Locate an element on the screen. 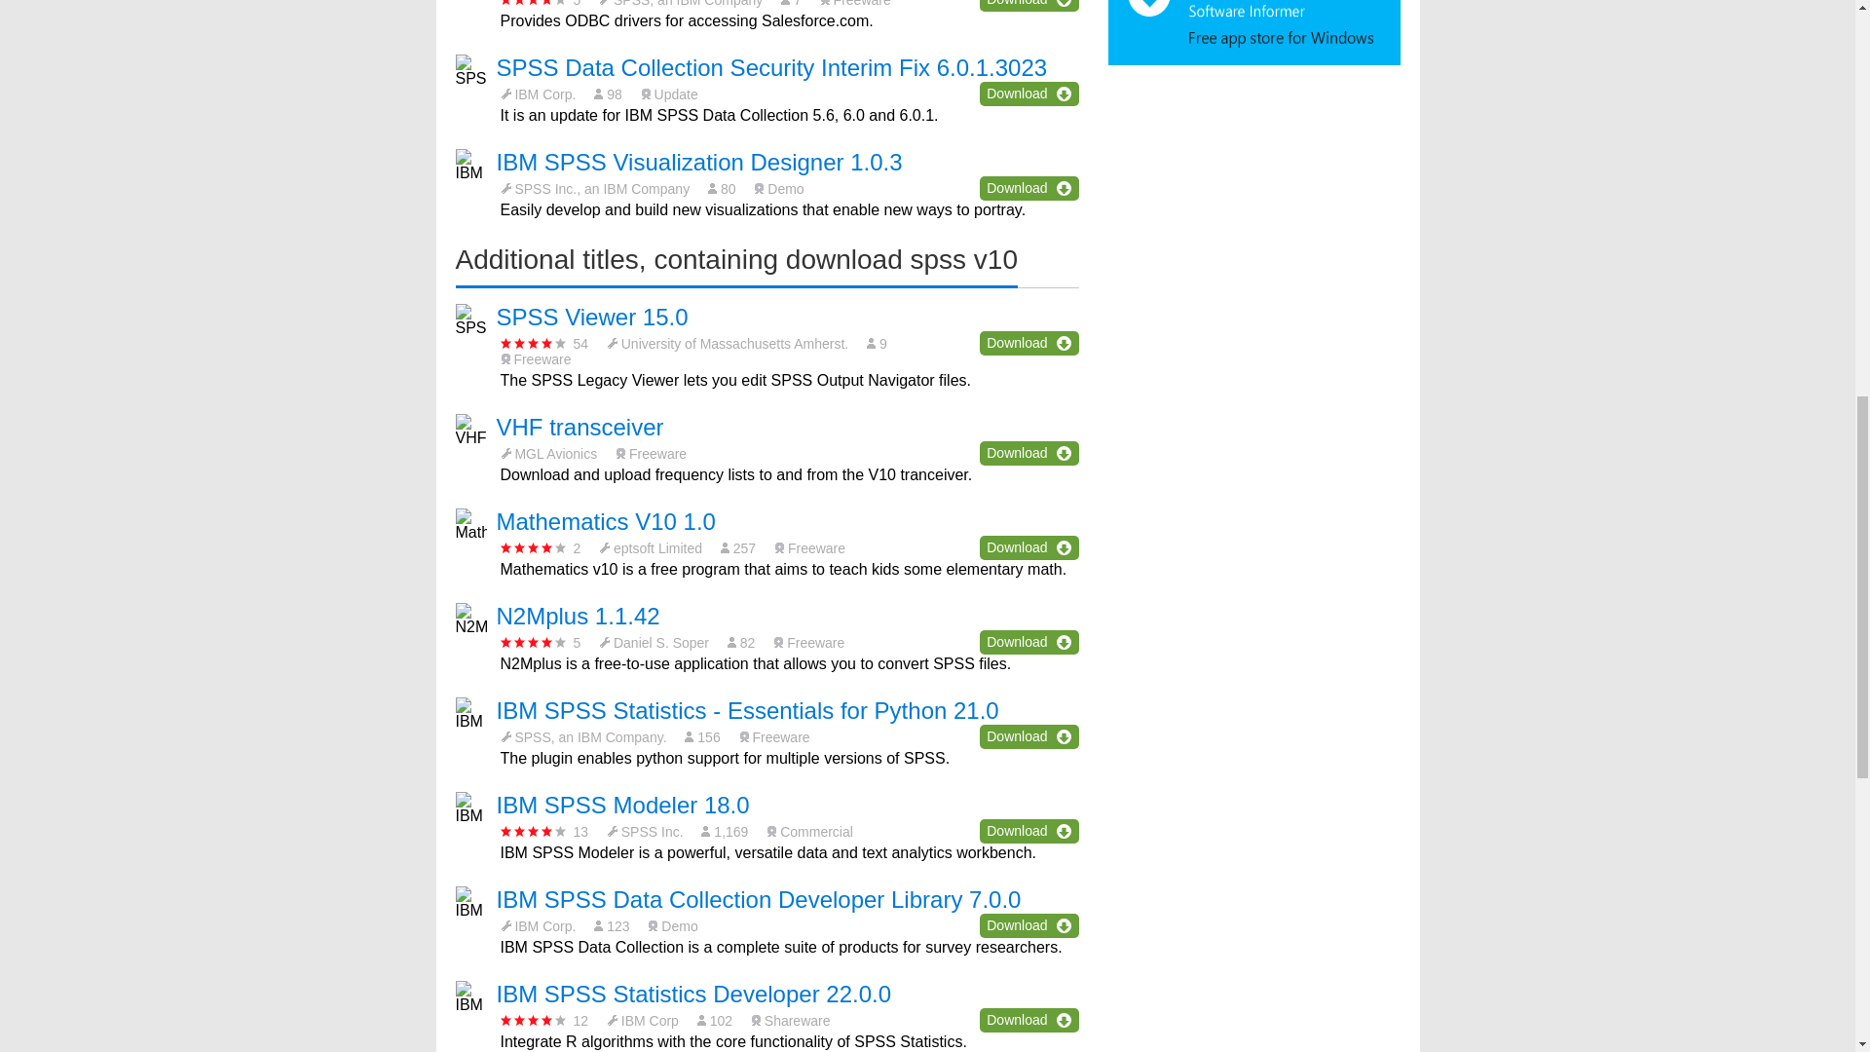  N2Mplus 1.1.42 is located at coordinates (579, 616).